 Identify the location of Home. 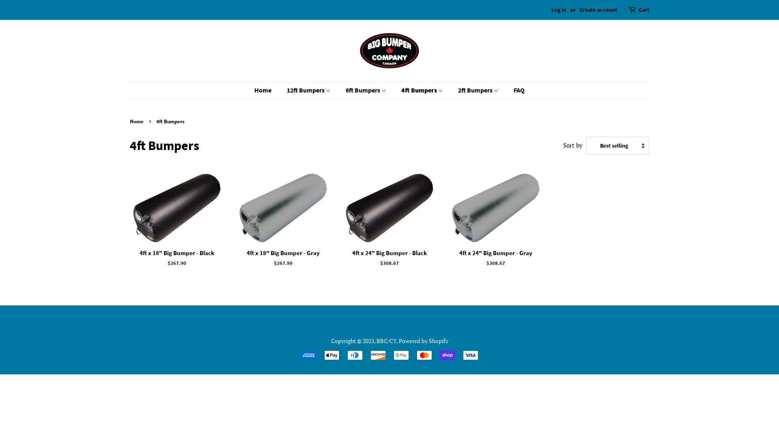
(138, 121).